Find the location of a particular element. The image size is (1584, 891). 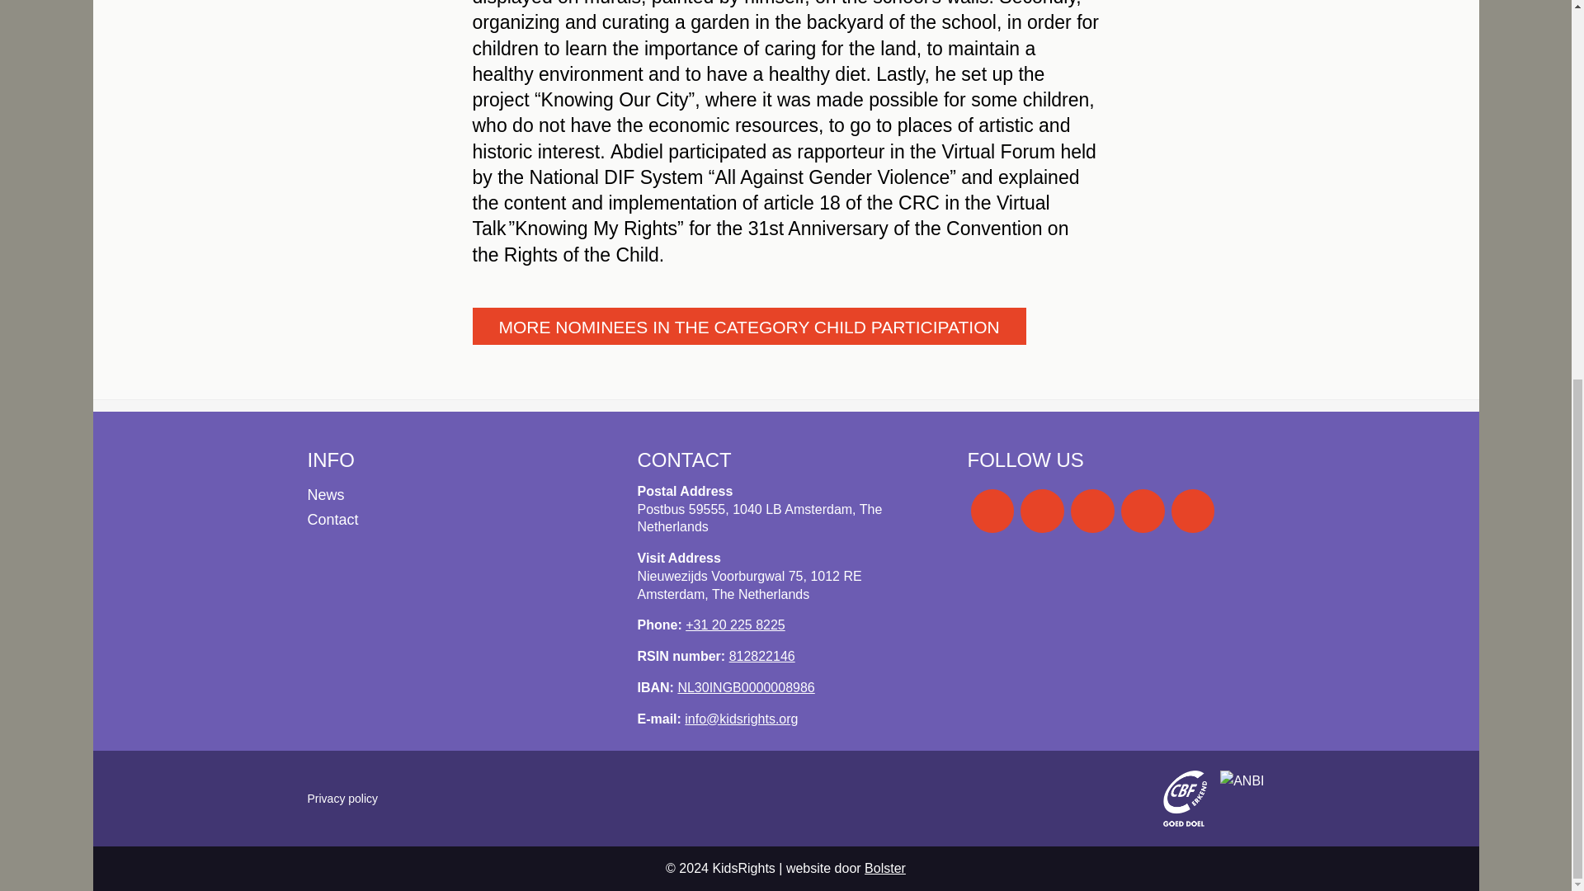

Follow us on Twitter is located at coordinates (1143, 510).